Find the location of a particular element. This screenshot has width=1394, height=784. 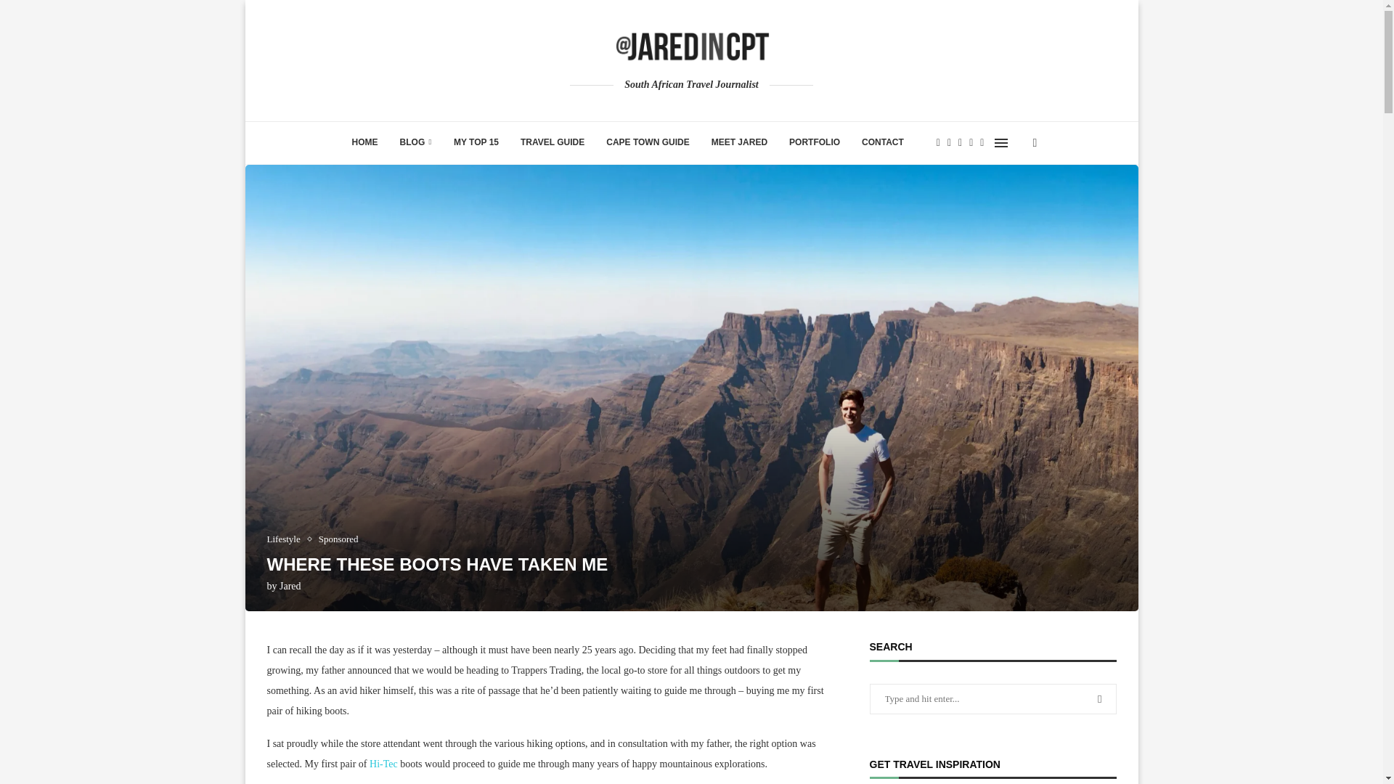

HOME is located at coordinates (364, 142).